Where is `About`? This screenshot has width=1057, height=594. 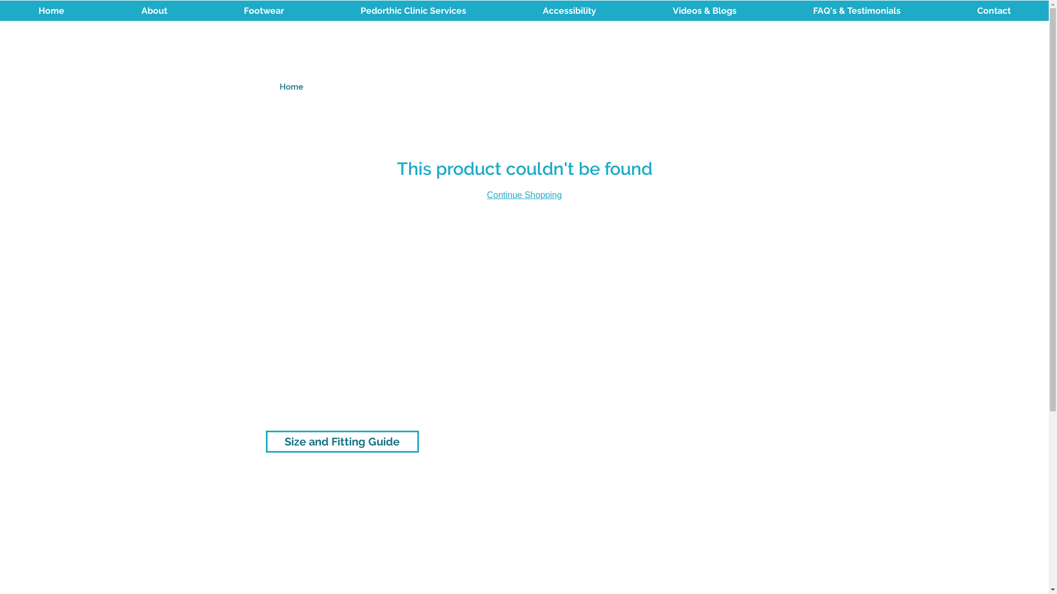 About is located at coordinates (154, 11).